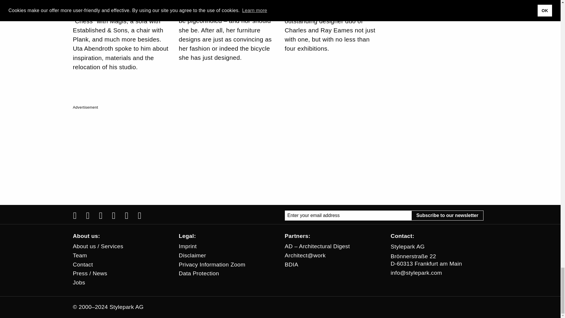 The width and height of the screenshot is (565, 318). What do you see at coordinates (447, 216) in the screenshot?
I see `Subscribe to our newsletter` at bounding box center [447, 216].